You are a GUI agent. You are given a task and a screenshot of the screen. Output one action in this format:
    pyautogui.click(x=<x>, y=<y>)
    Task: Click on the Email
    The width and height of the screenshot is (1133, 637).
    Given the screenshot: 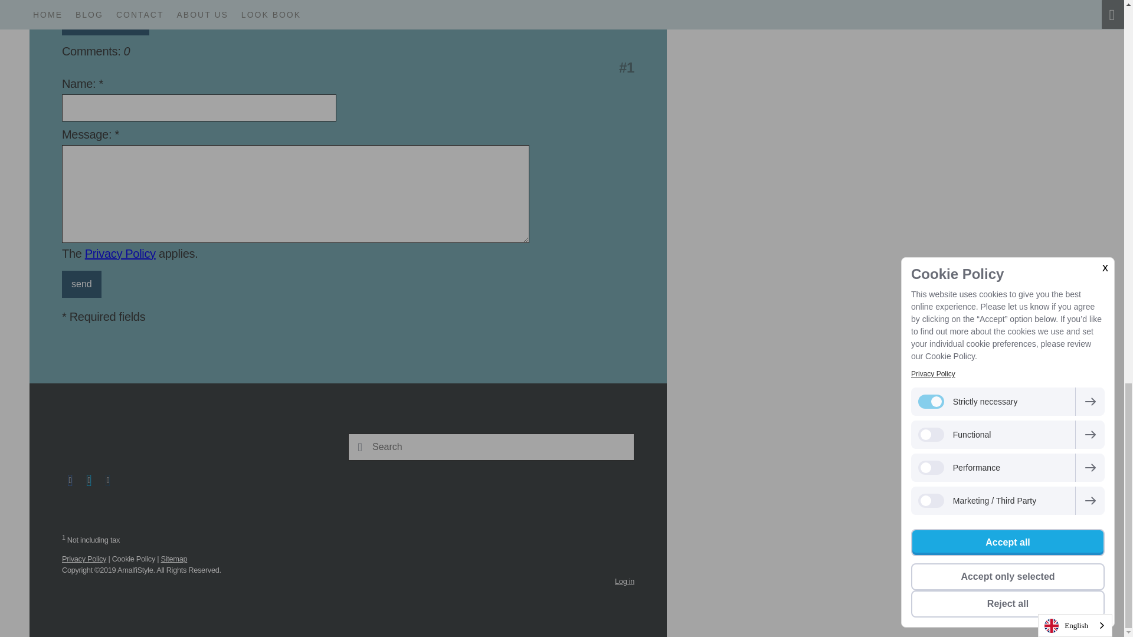 What is the action you would take?
    pyautogui.click(x=107, y=481)
    